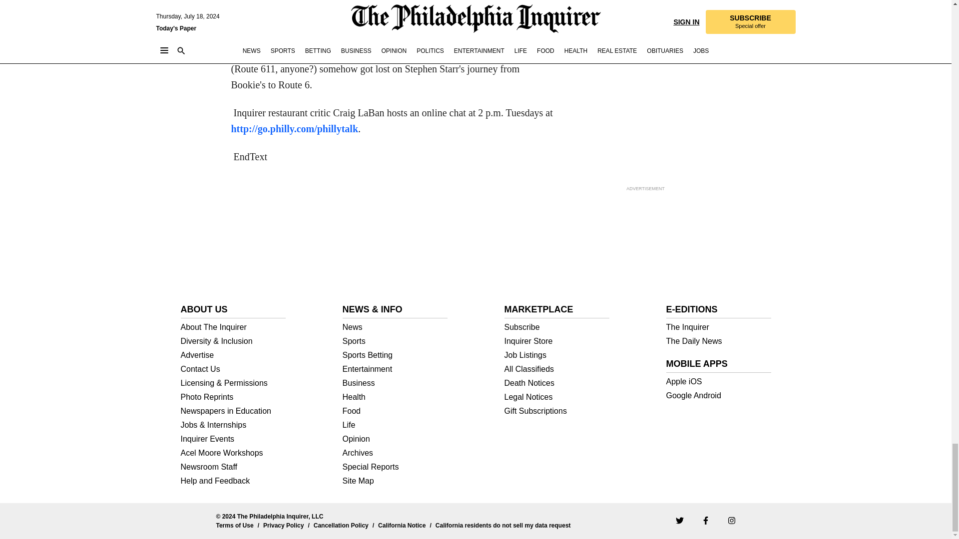 The height and width of the screenshot is (539, 959). Describe the element at coordinates (233, 355) in the screenshot. I see `Advertise` at that location.